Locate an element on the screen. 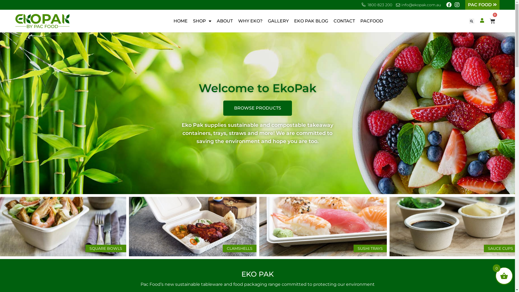 This screenshot has height=292, width=519. 1800 823 200 is located at coordinates (380, 5).